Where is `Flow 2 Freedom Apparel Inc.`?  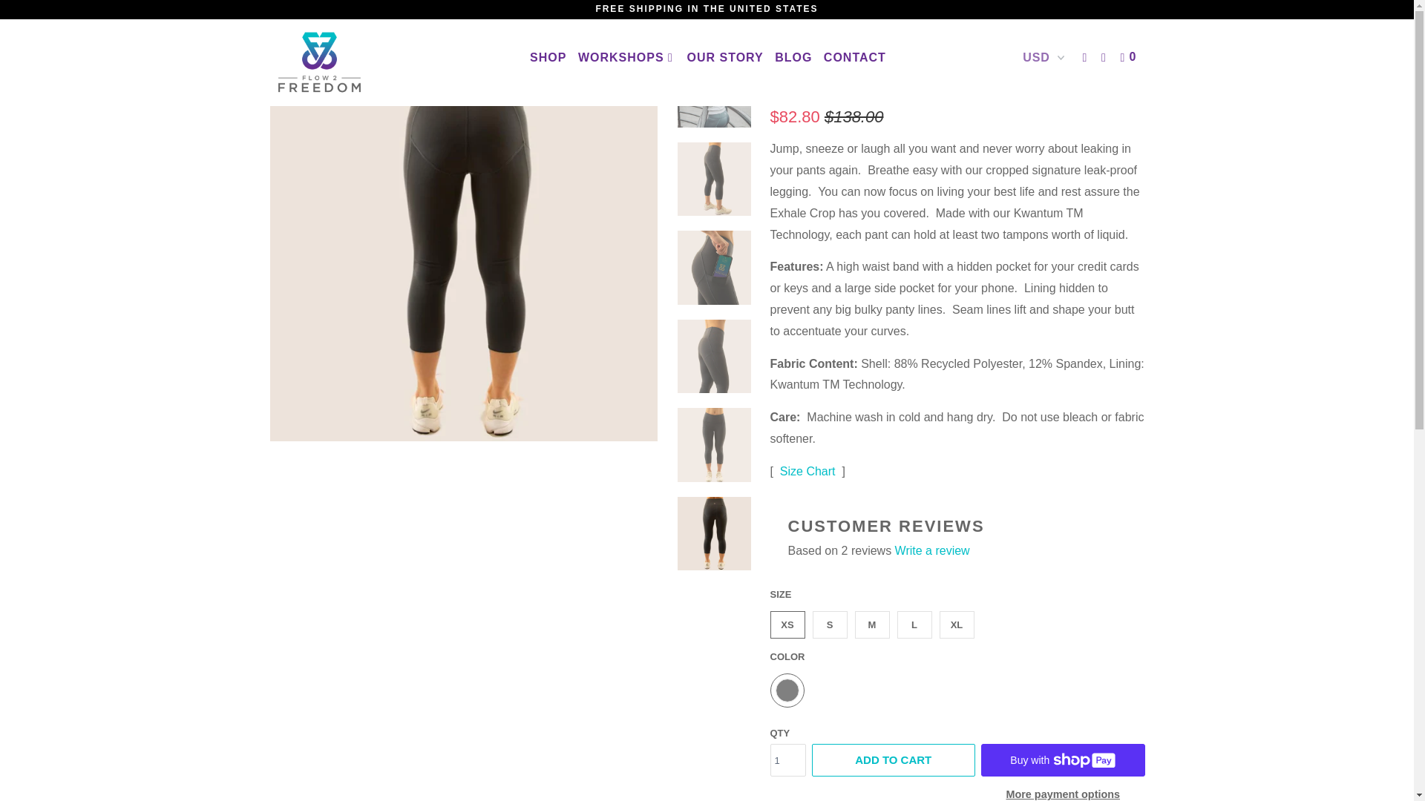 Flow 2 Freedom Apparel Inc. is located at coordinates (344, 62).